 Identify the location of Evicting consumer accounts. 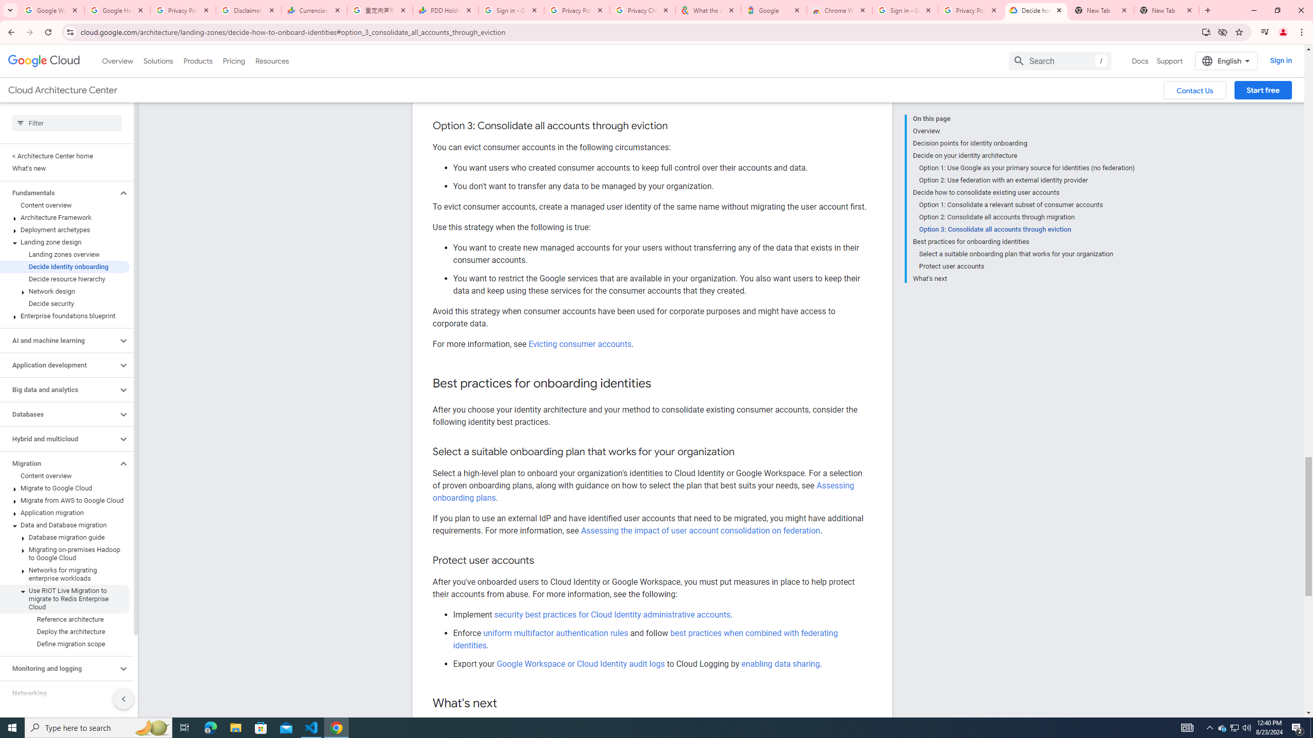
(580, 344).